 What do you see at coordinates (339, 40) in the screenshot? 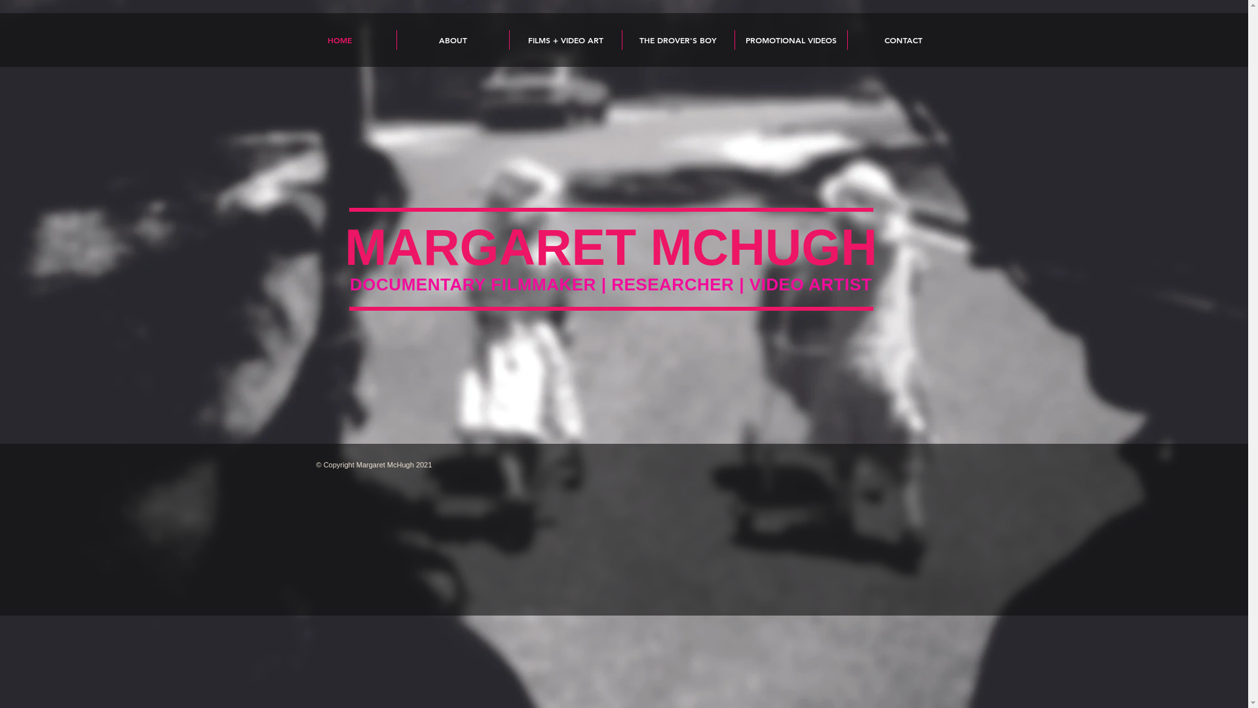
I see `HOME` at bounding box center [339, 40].